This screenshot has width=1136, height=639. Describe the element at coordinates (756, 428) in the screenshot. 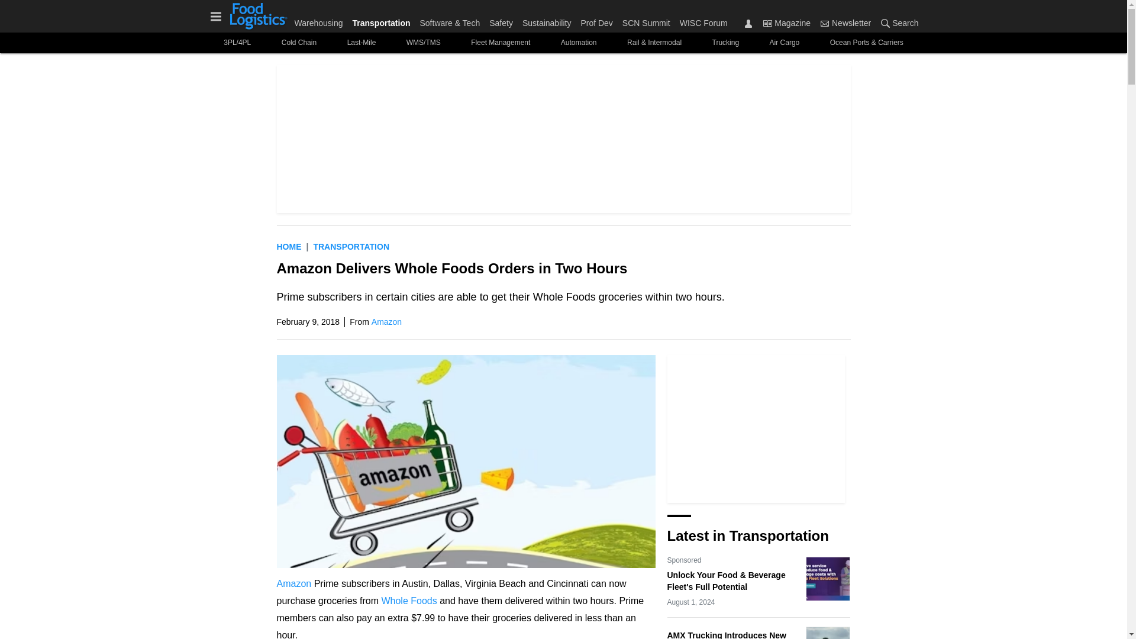

I see `3rd party ad content` at that location.